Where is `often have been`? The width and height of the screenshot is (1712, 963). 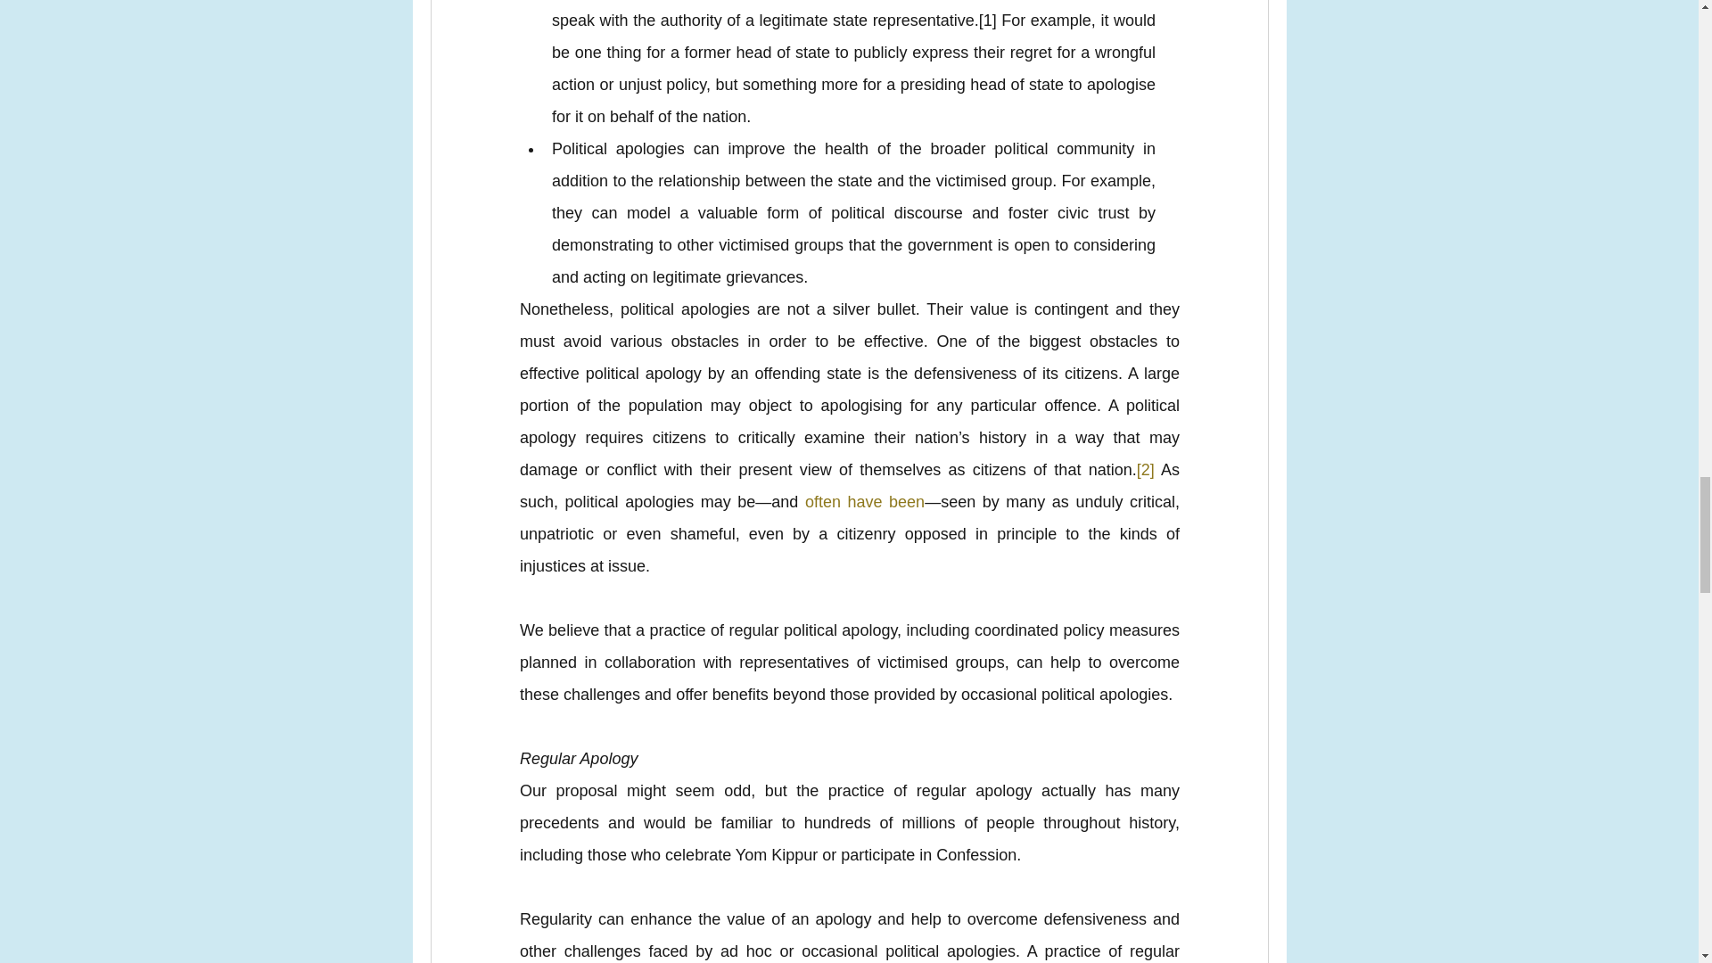
often have been is located at coordinates (864, 501).